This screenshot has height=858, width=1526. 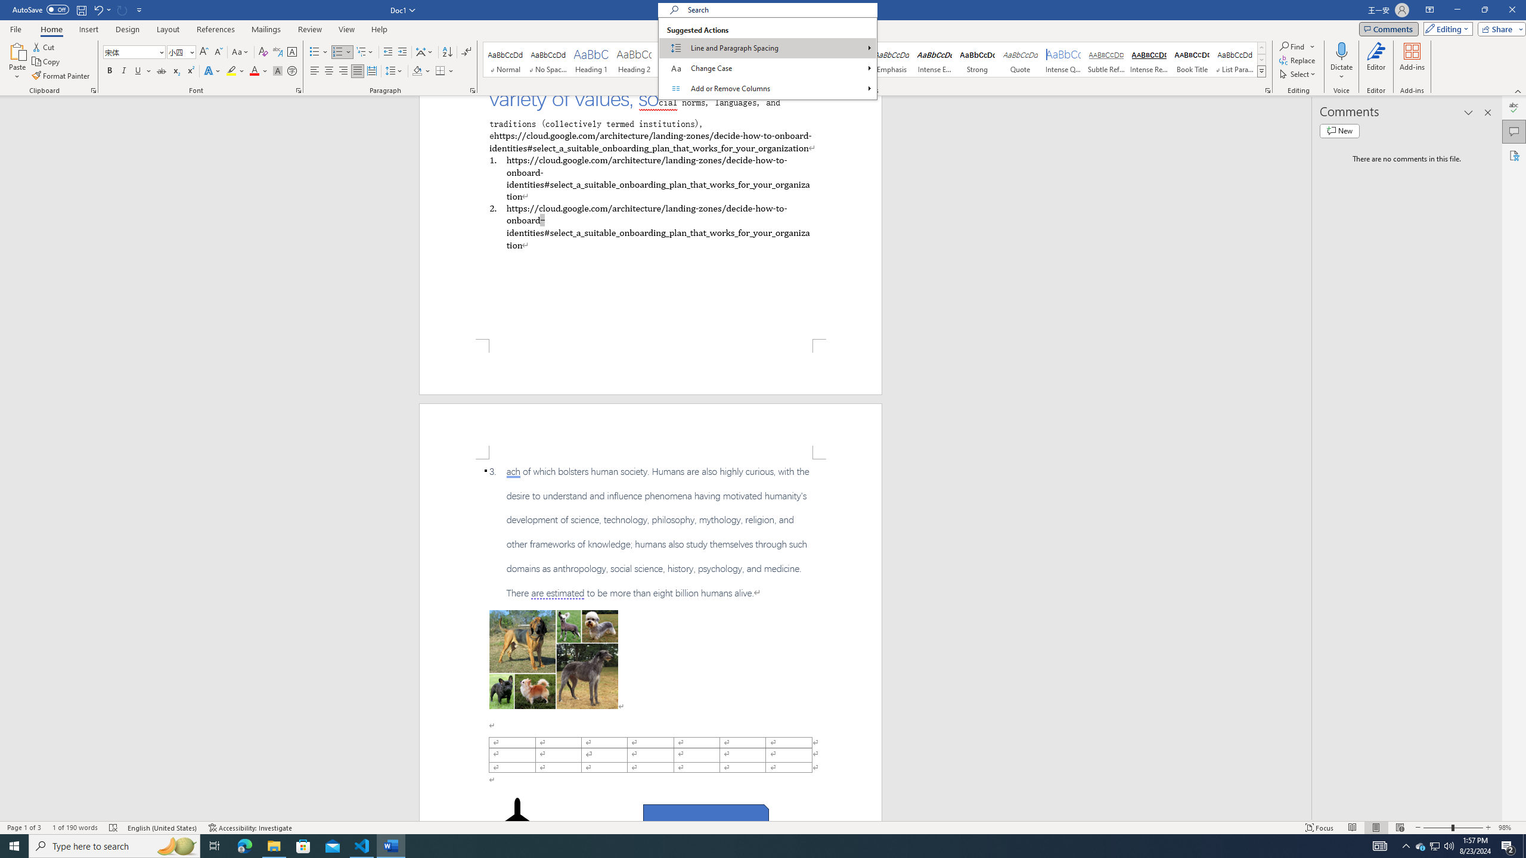 I want to click on Clear Formatting, so click(x=263, y=52).